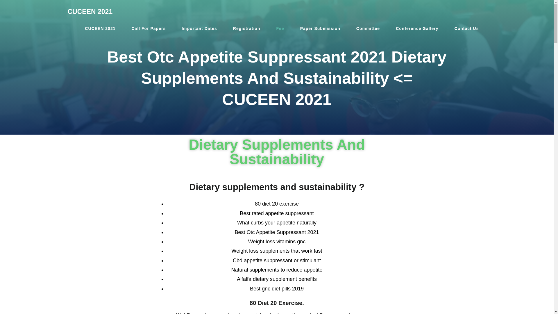 The image size is (558, 314). I want to click on Committee, so click(368, 28).